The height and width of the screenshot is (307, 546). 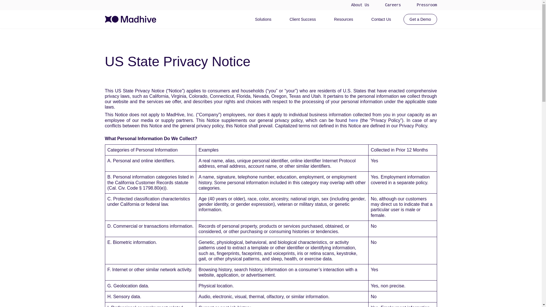 I want to click on Pressroom, so click(x=427, y=5).